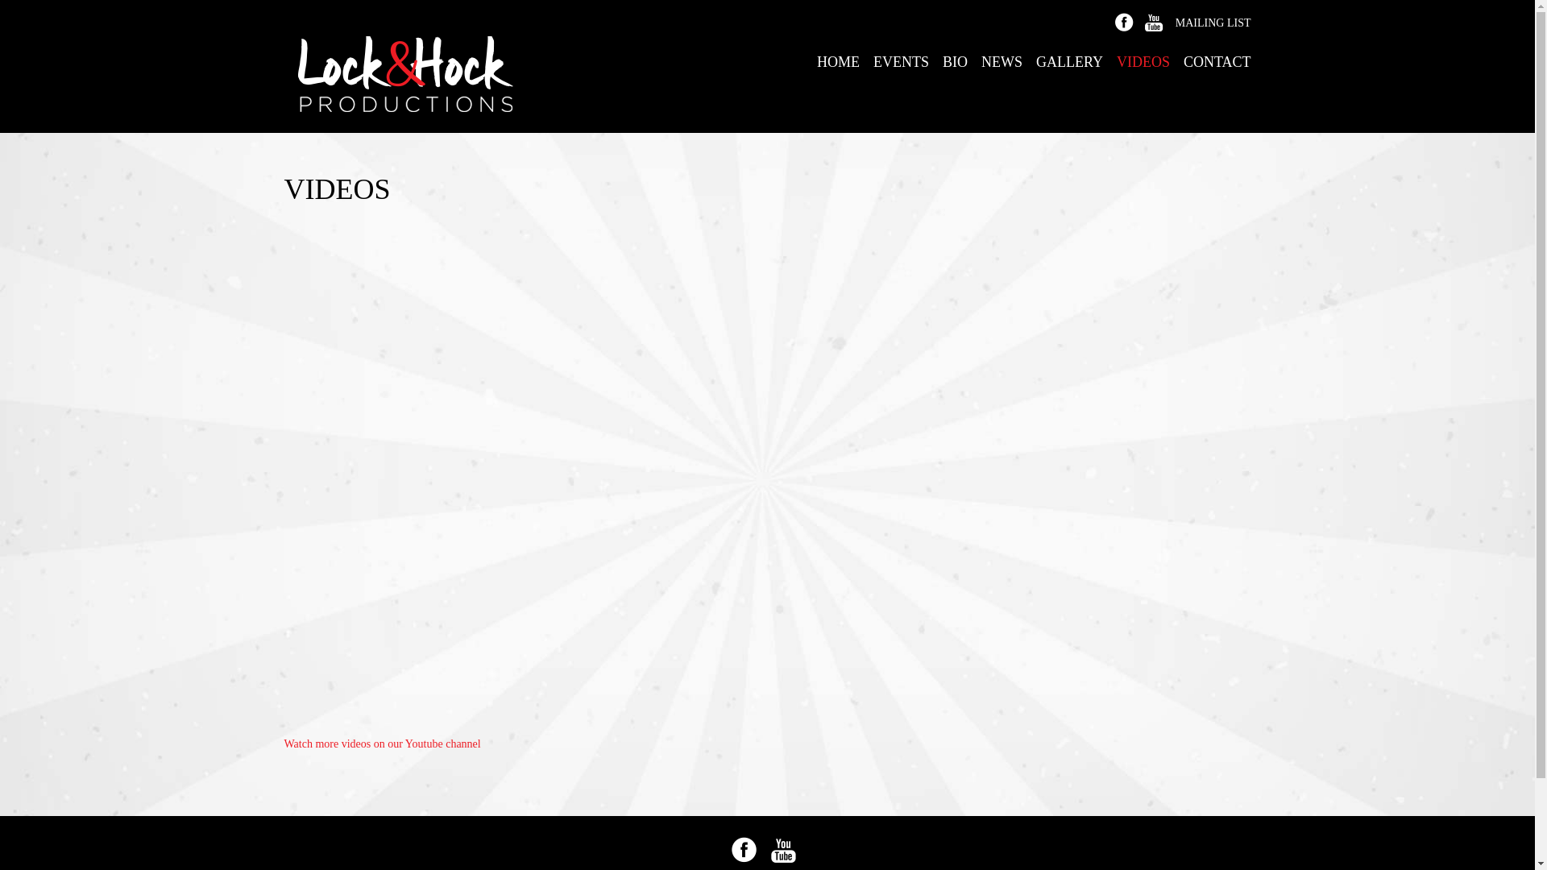 This screenshot has width=1547, height=870. What do you see at coordinates (956, 62) in the screenshot?
I see `BIO` at bounding box center [956, 62].